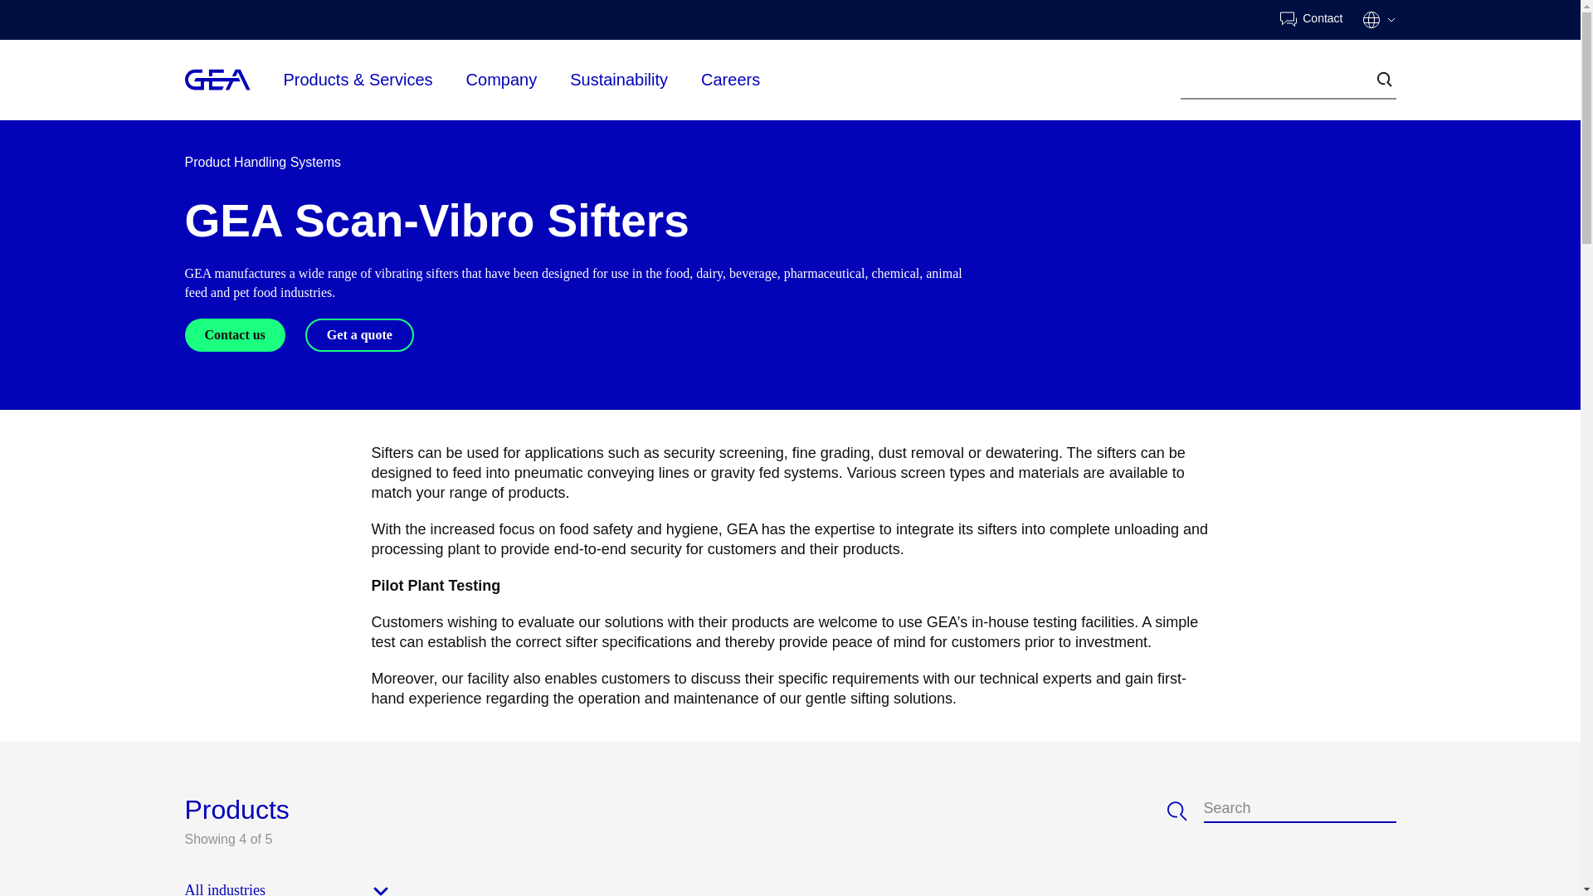 The width and height of the screenshot is (1593, 896). What do you see at coordinates (1311, 20) in the screenshot?
I see `Contact GEA` at bounding box center [1311, 20].